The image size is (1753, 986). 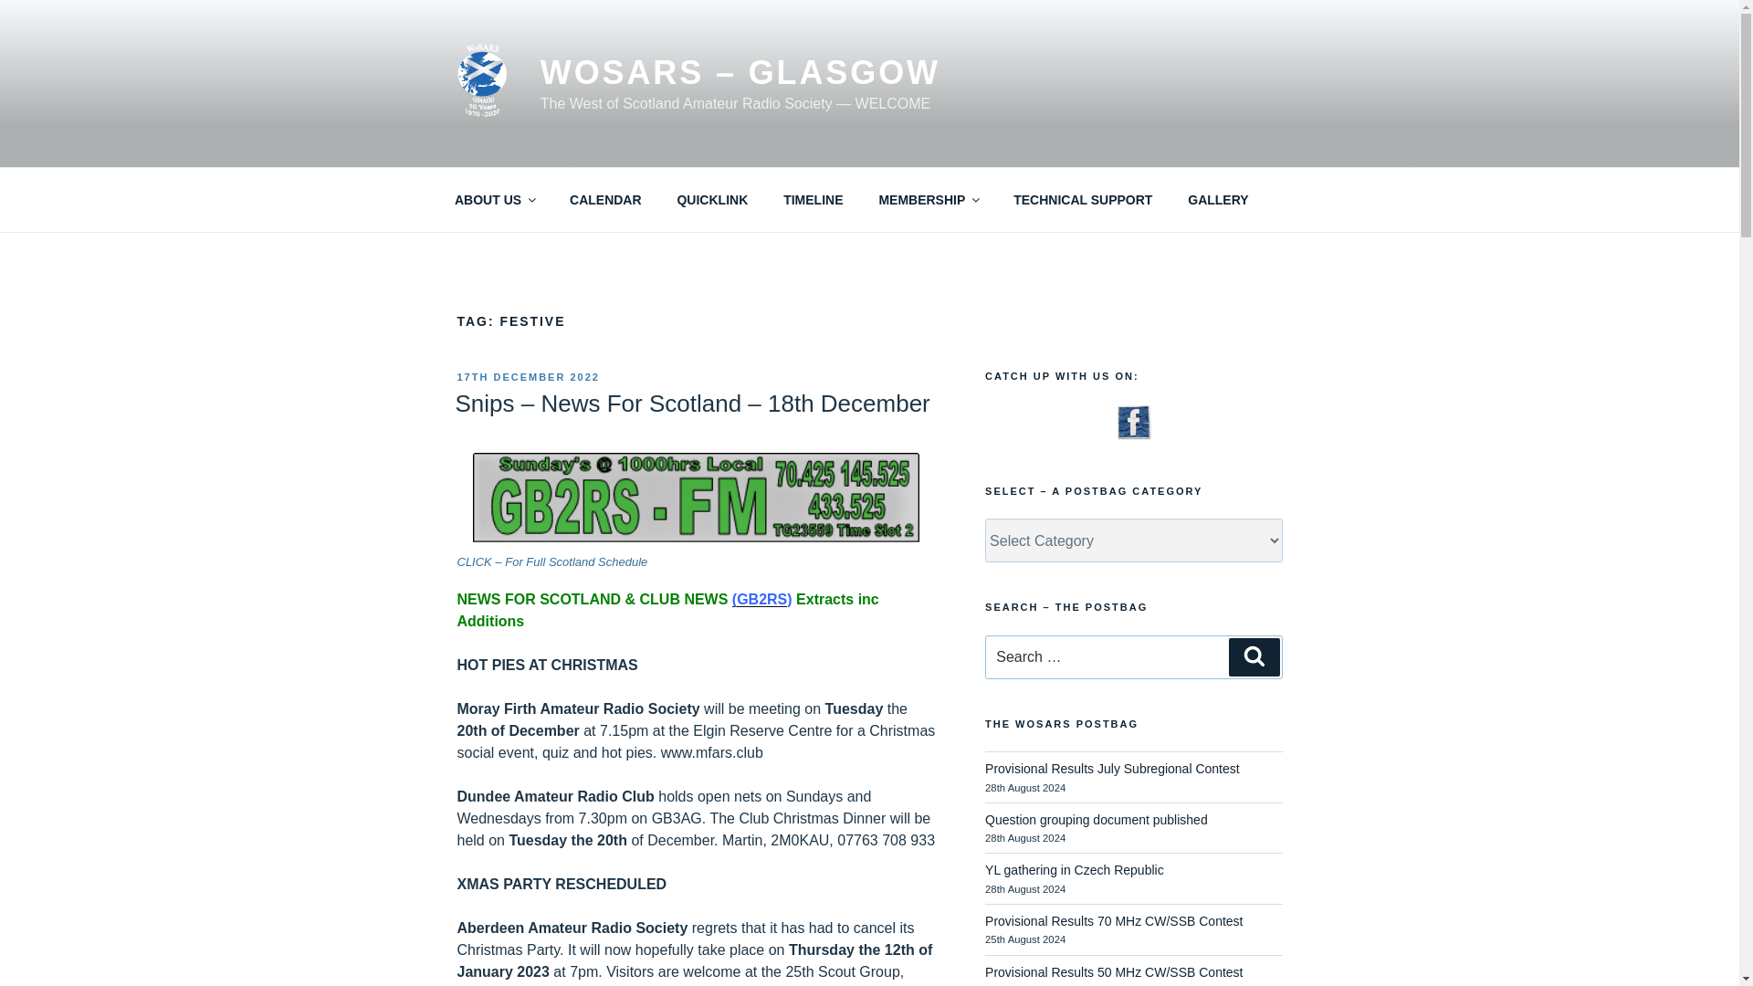 What do you see at coordinates (1074, 870) in the screenshot?
I see `YL gathering in Czech Republic` at bounding box center [1074, 870].